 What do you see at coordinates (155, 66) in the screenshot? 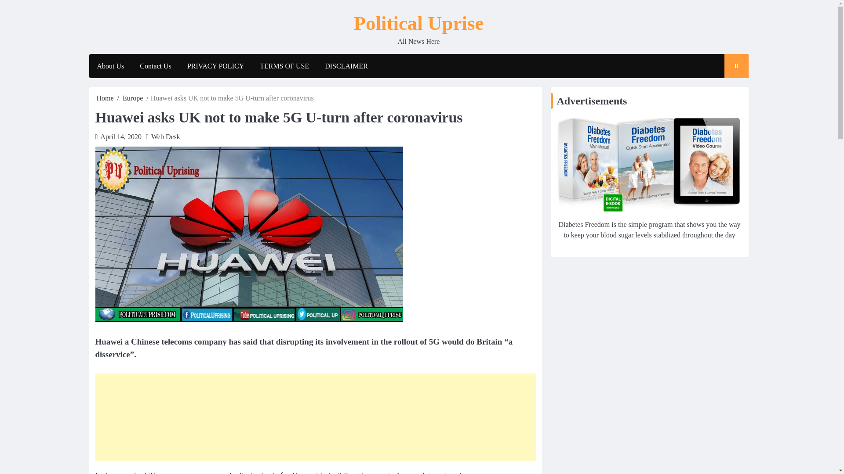
I see `Contact Us` at bounding box center [155, 66].